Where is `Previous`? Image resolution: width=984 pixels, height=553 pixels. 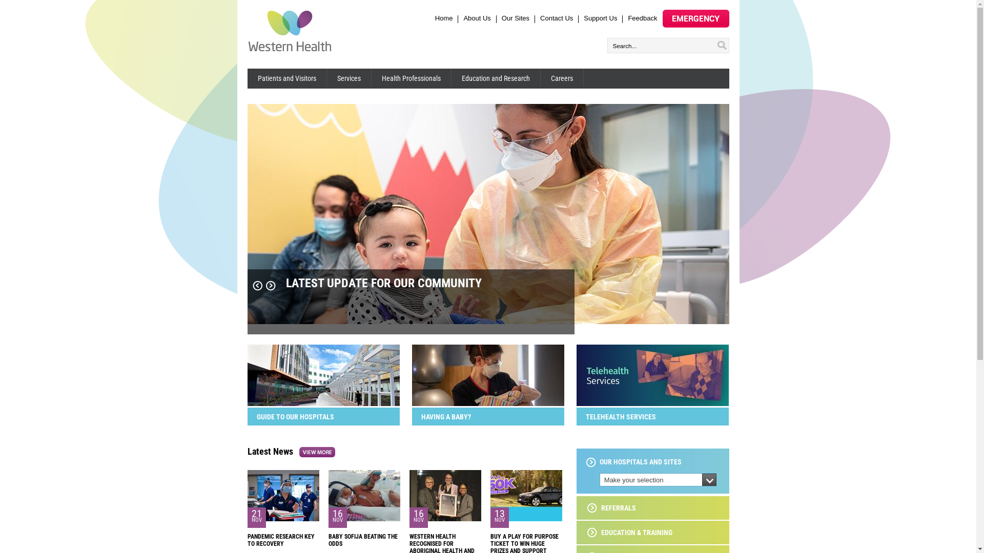 Previous is located at coordinates (257, 286).